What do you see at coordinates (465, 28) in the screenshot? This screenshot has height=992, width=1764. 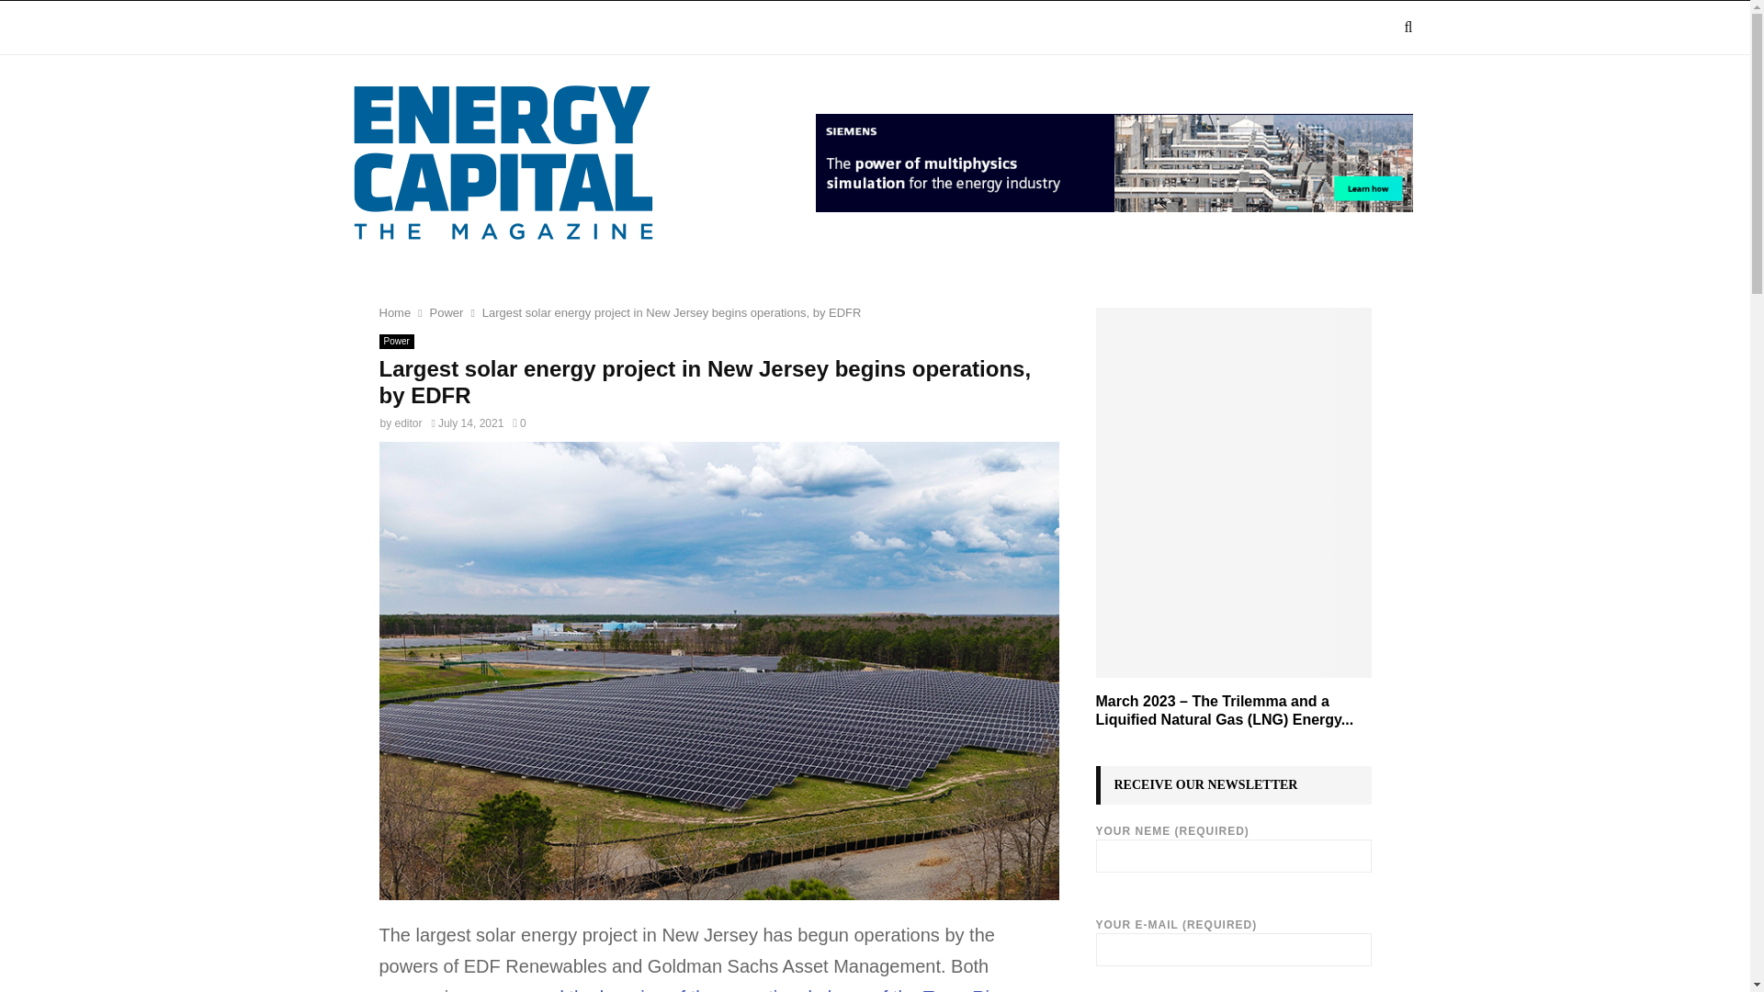 I see `MAGAZINE` at bounding box center [465, 28].